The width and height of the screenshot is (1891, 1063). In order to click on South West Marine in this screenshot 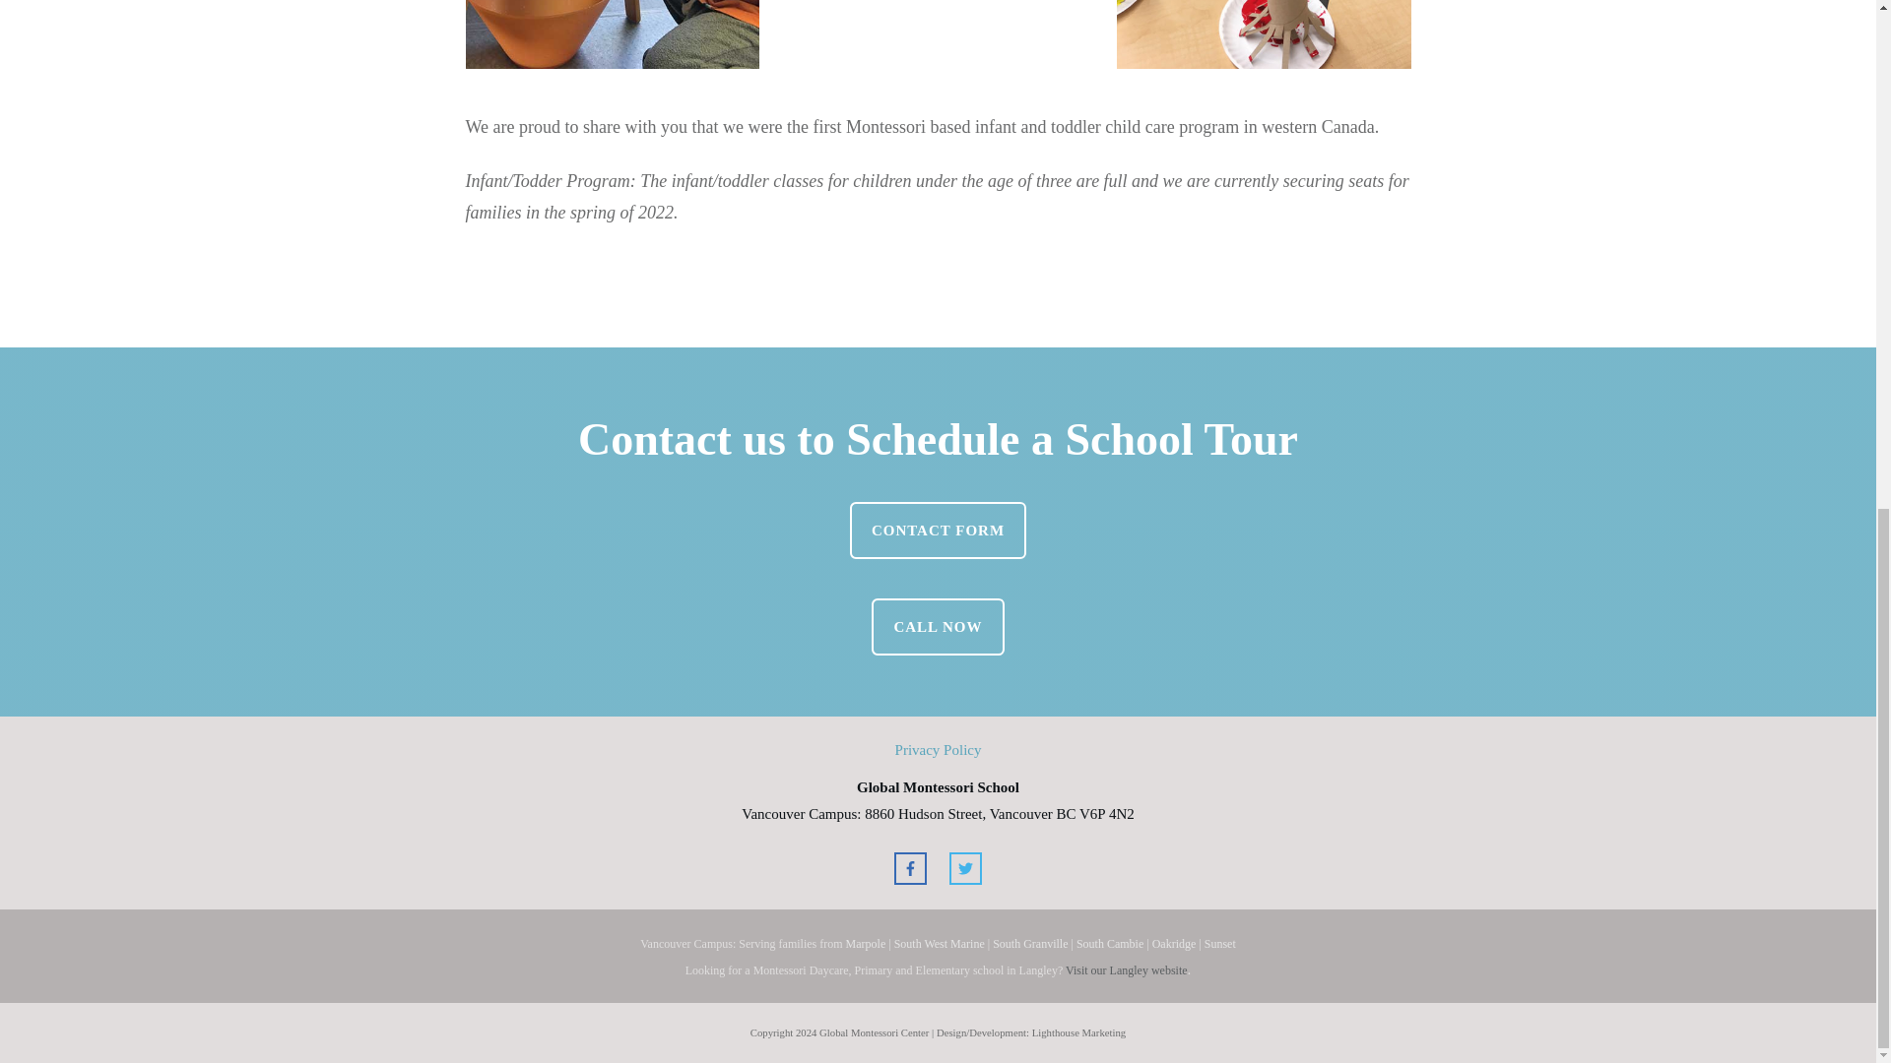, I will do `click(940, 943)`.